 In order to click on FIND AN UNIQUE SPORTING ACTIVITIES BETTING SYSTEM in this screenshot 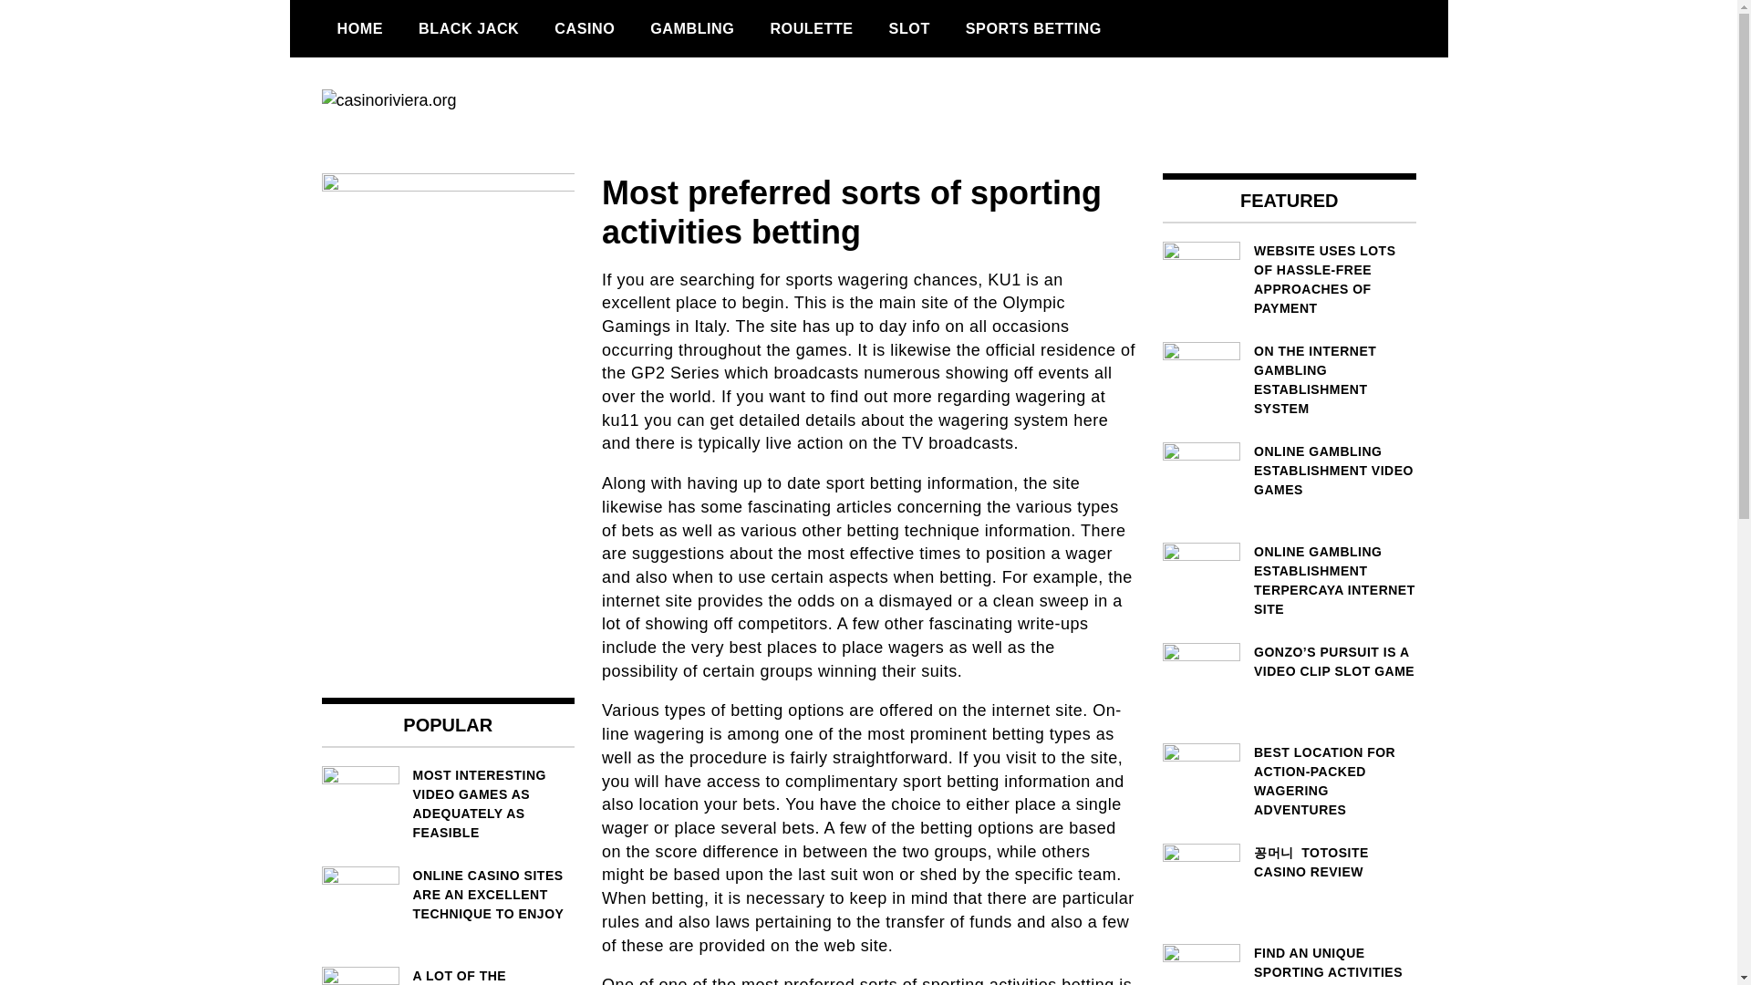, I will do `click(1290, 964)`.